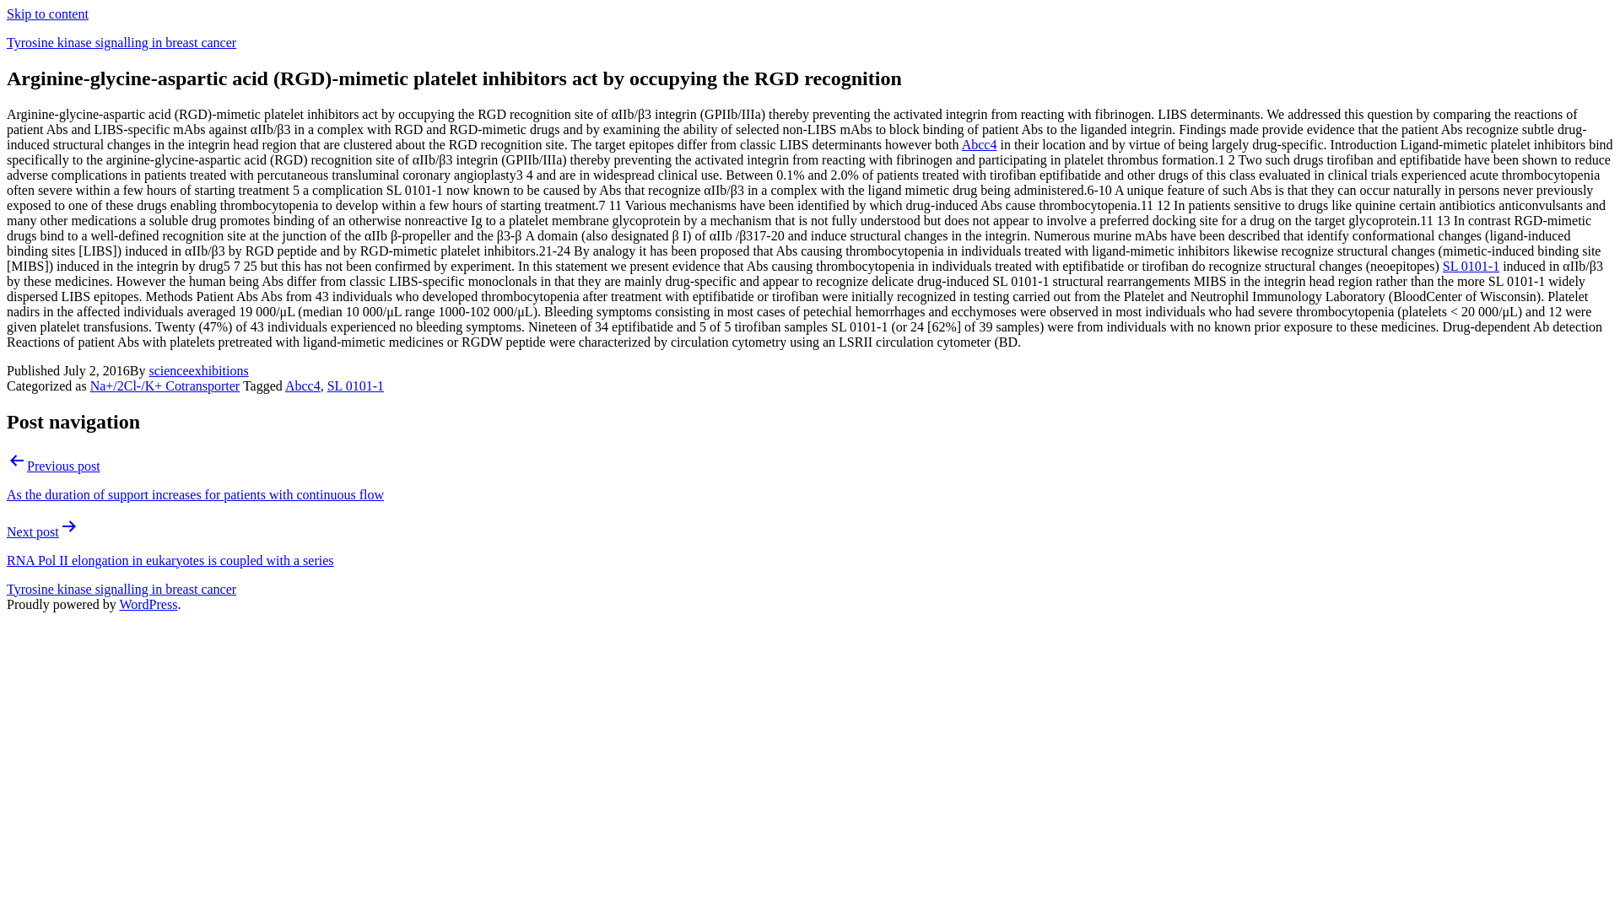 The height and width of the screenshot is (911, 1620). Describe the element at coordinates (47, 13) in the screenshot. I see `Skip to content` at that location.